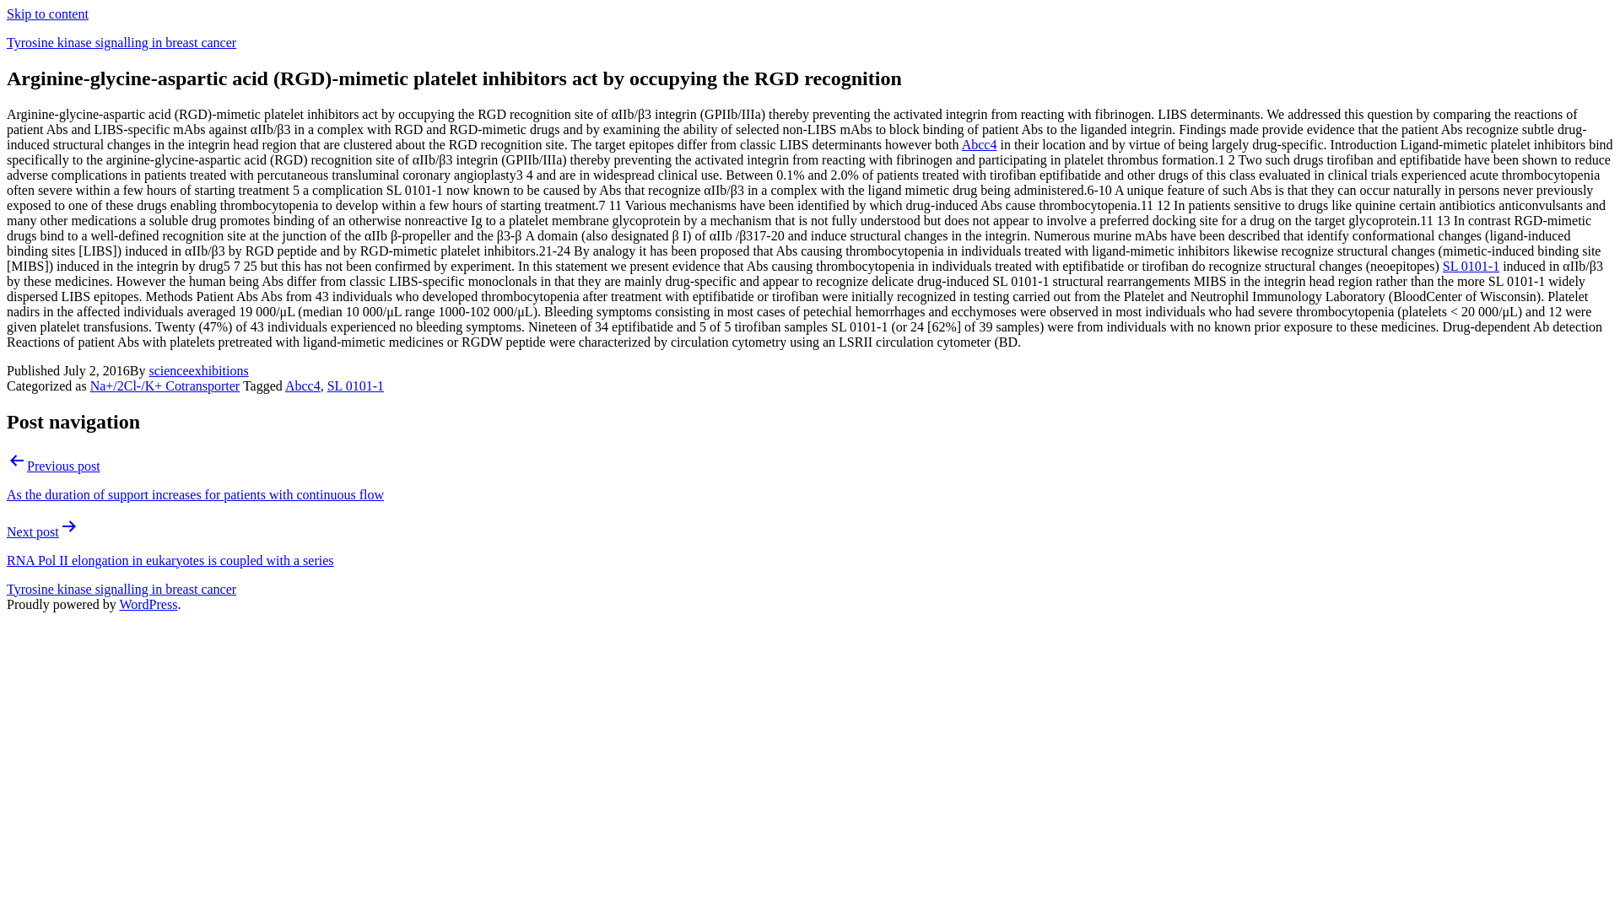 The height and width of the screenshot is (911, 1620). Describe the element at coordinates (47, 13) in the screenshot. I see `Skip to content` at that location.